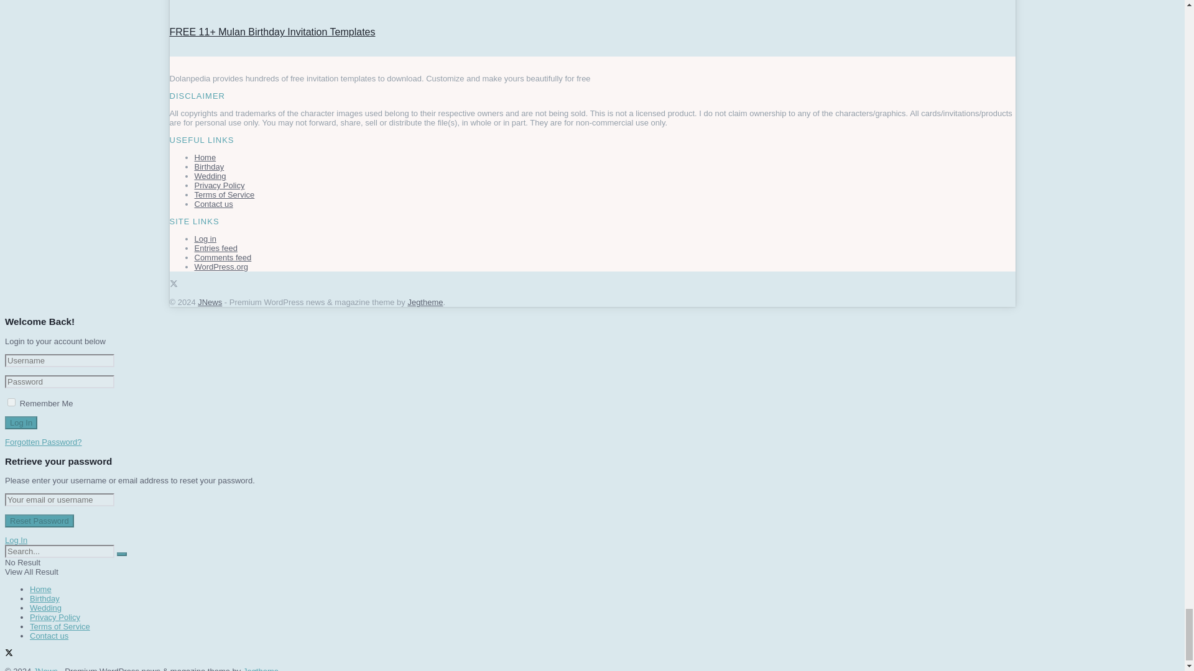 This screenshot has height=671, width=1194. Describe the element at coordinates (39, 521) in the screenshot. I see `Reset Password` at that location.